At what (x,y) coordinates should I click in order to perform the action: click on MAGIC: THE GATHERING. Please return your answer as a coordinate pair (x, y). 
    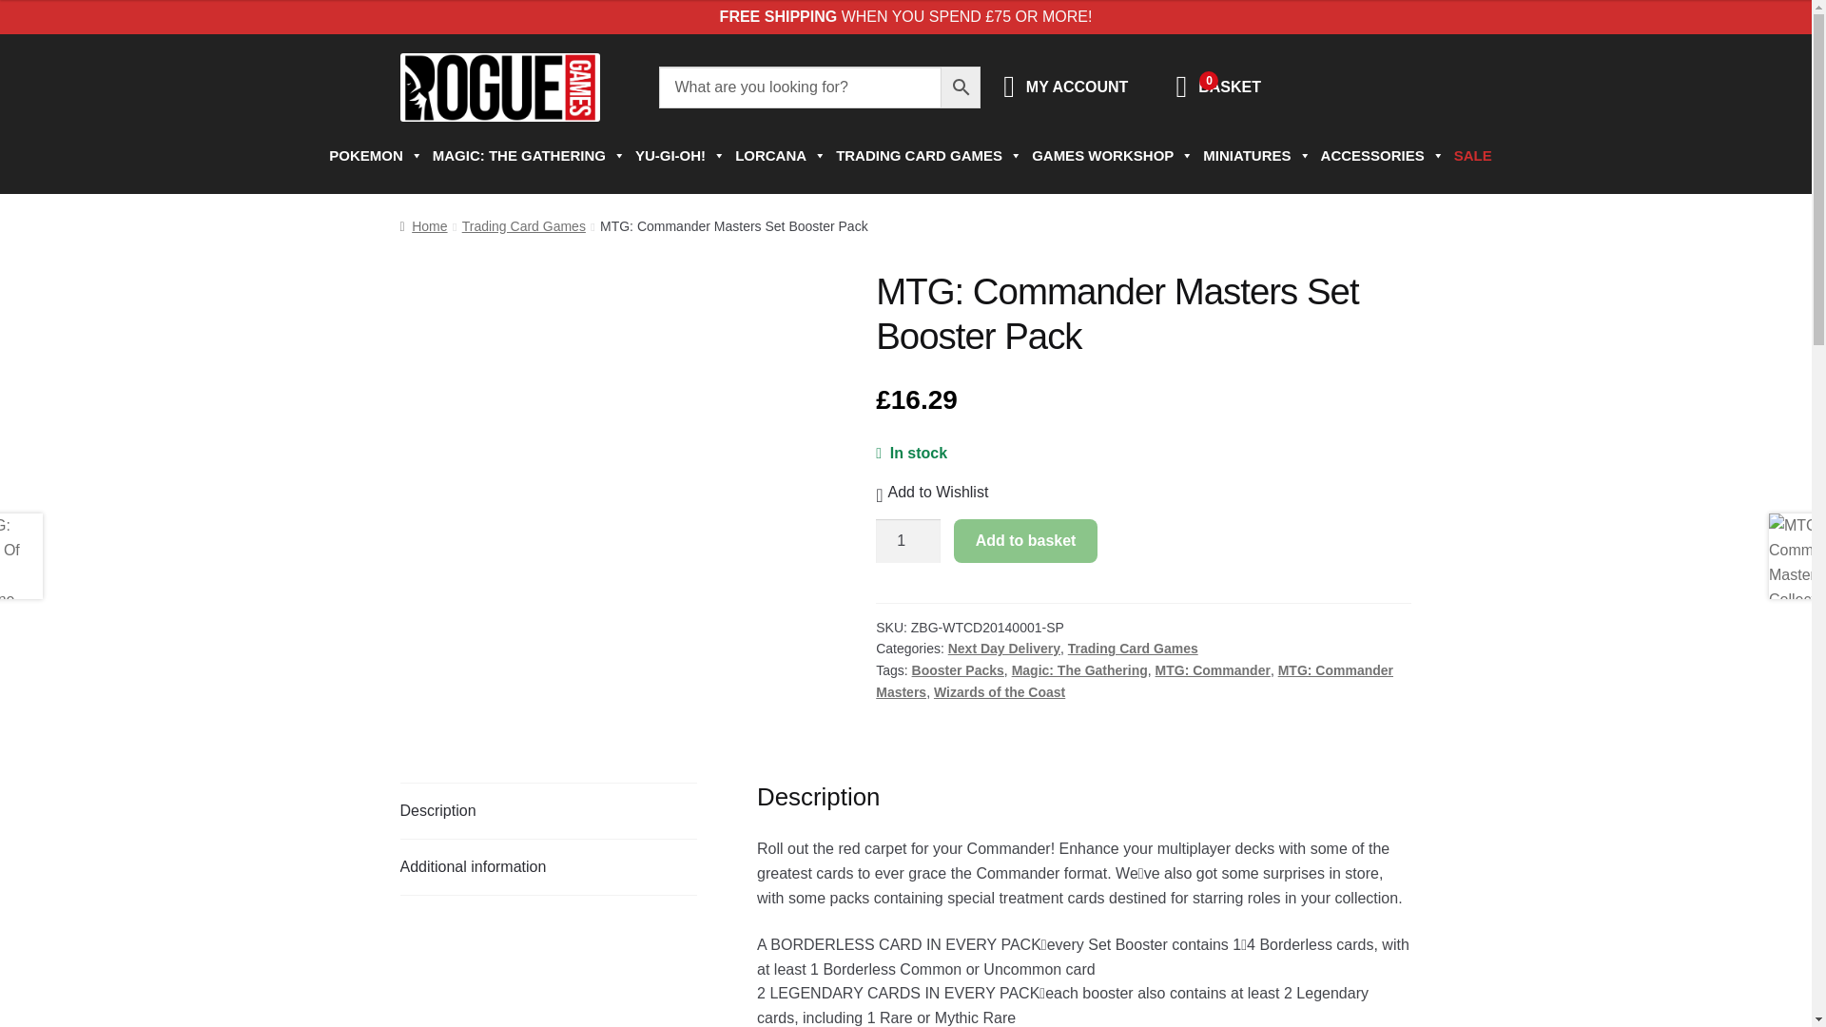
    Looking at the image, I should click on (525, 155).